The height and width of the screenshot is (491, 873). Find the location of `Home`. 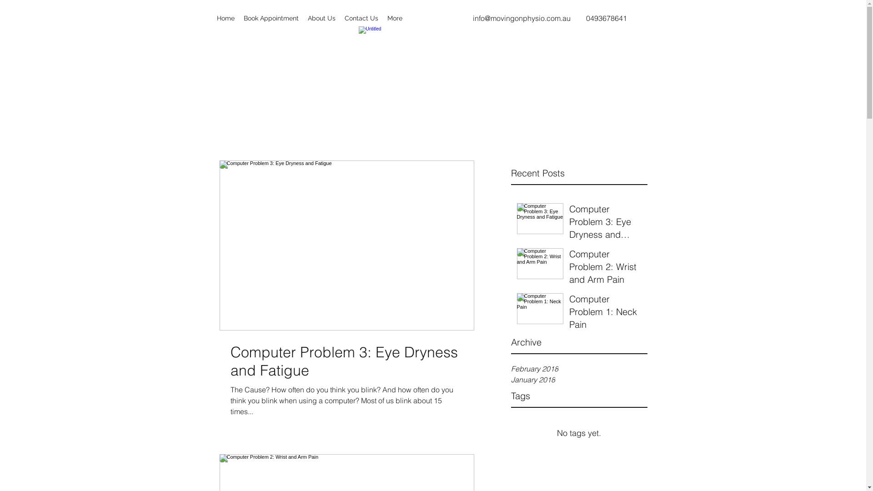

Home is located at coordinates (226, 18).